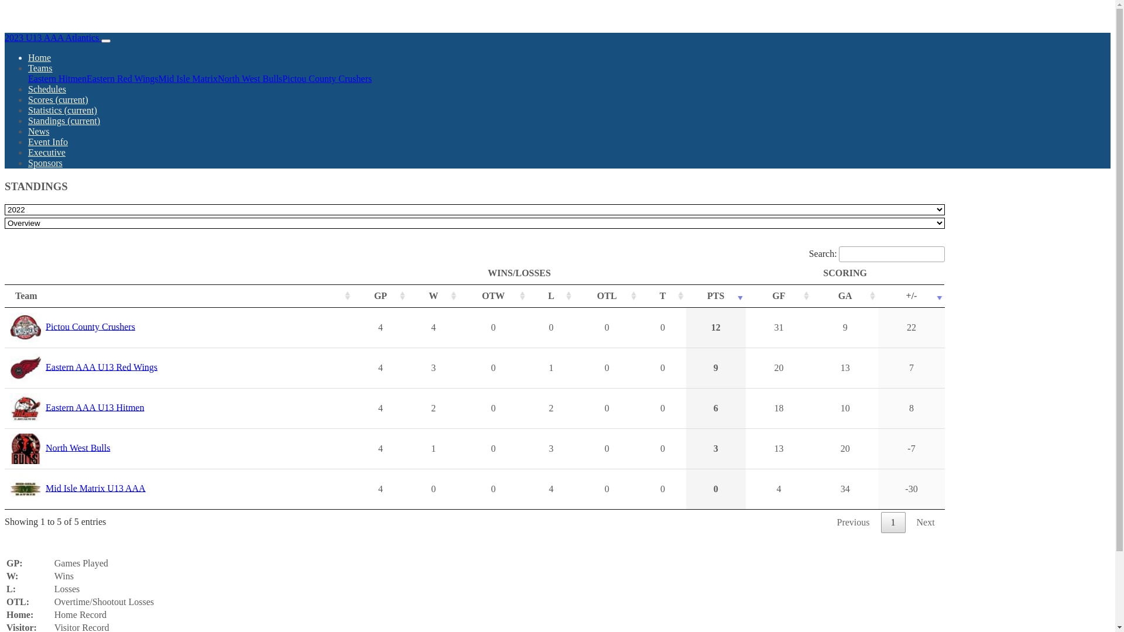  I want to click on Schedules, so click(47, 89).